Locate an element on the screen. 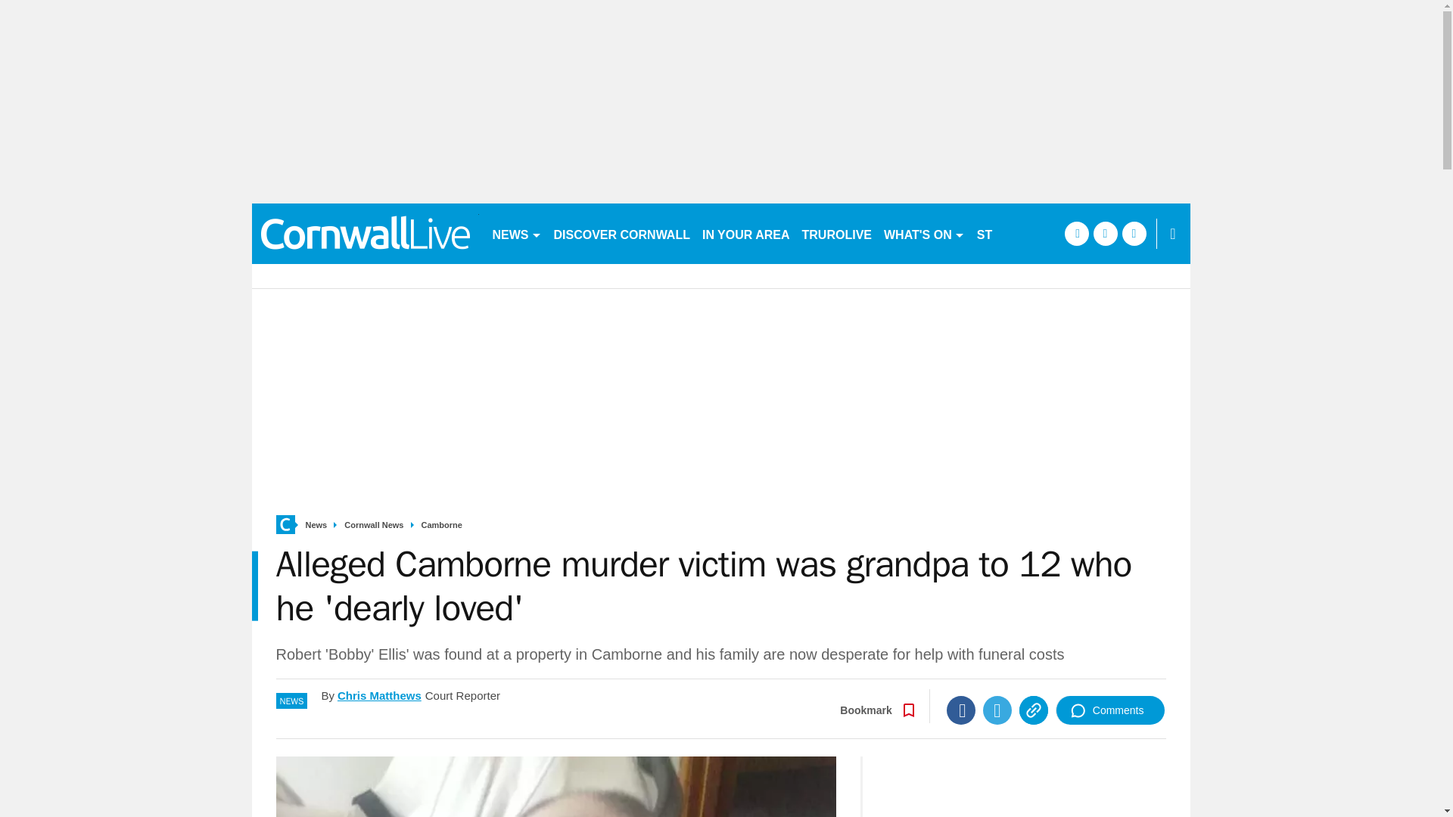 The width and height of the screenshot is (1453, 817). facebook is located at coordinates (1076, 233).